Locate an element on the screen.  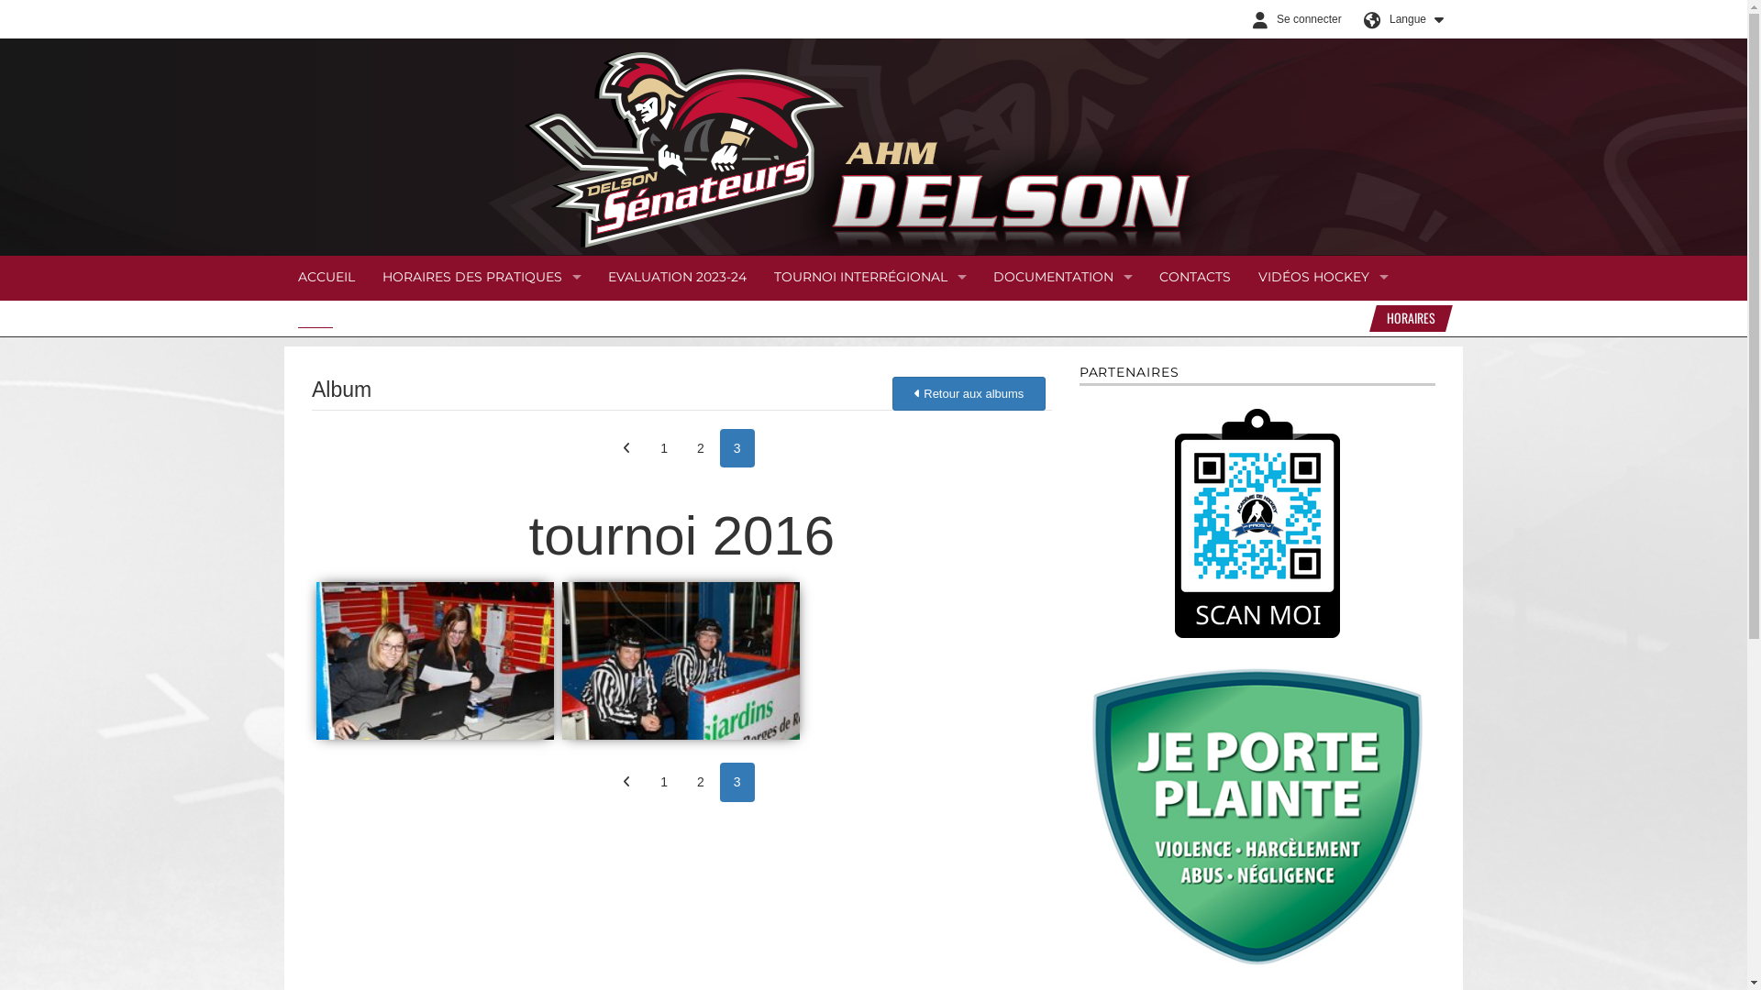
2 is located at coordinates (701, 783).